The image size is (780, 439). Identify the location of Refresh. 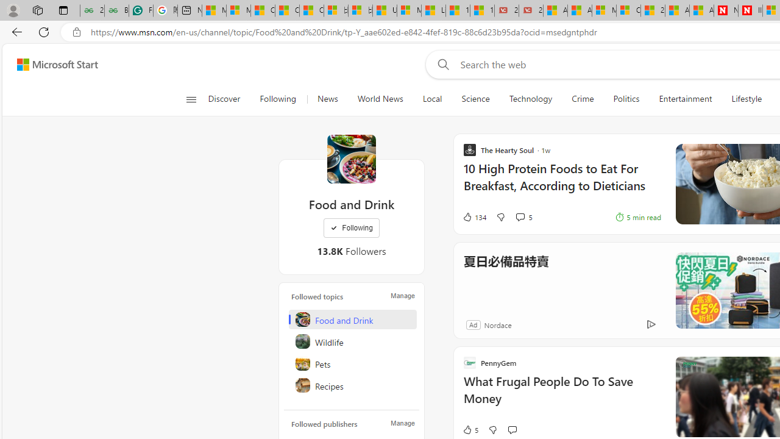
(44, 32).